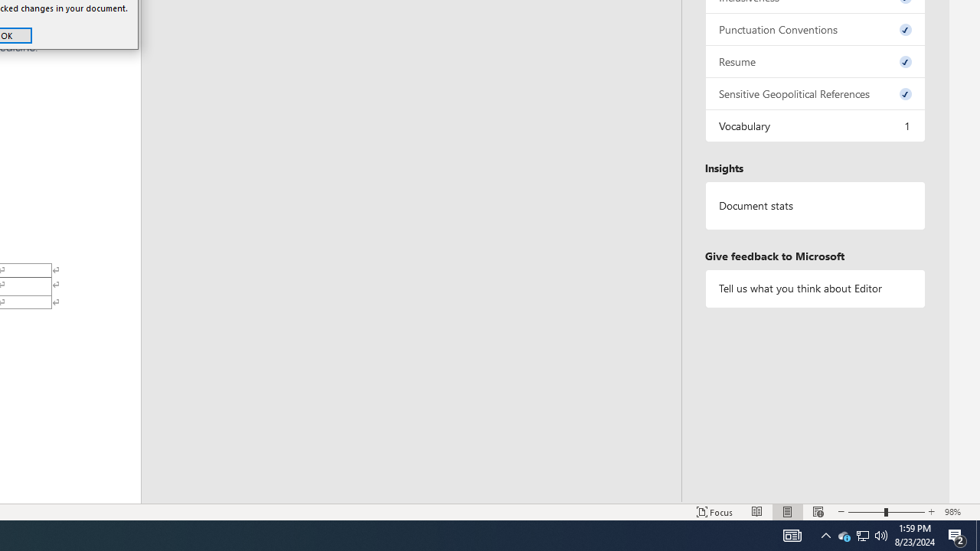 This screenshot has width=980, height=551. What do you see at coordinates (815, 61) in the screenshot?
I see `Resume, 0 issues. Press space or enter to review items.` at bounding box center [815, 61].